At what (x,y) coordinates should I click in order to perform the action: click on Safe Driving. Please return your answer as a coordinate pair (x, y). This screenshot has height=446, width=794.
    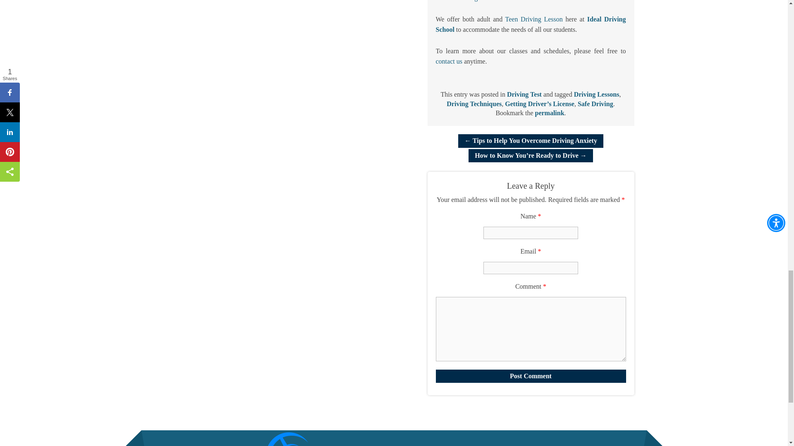
    Looking at the image, I should click on (595, 104).